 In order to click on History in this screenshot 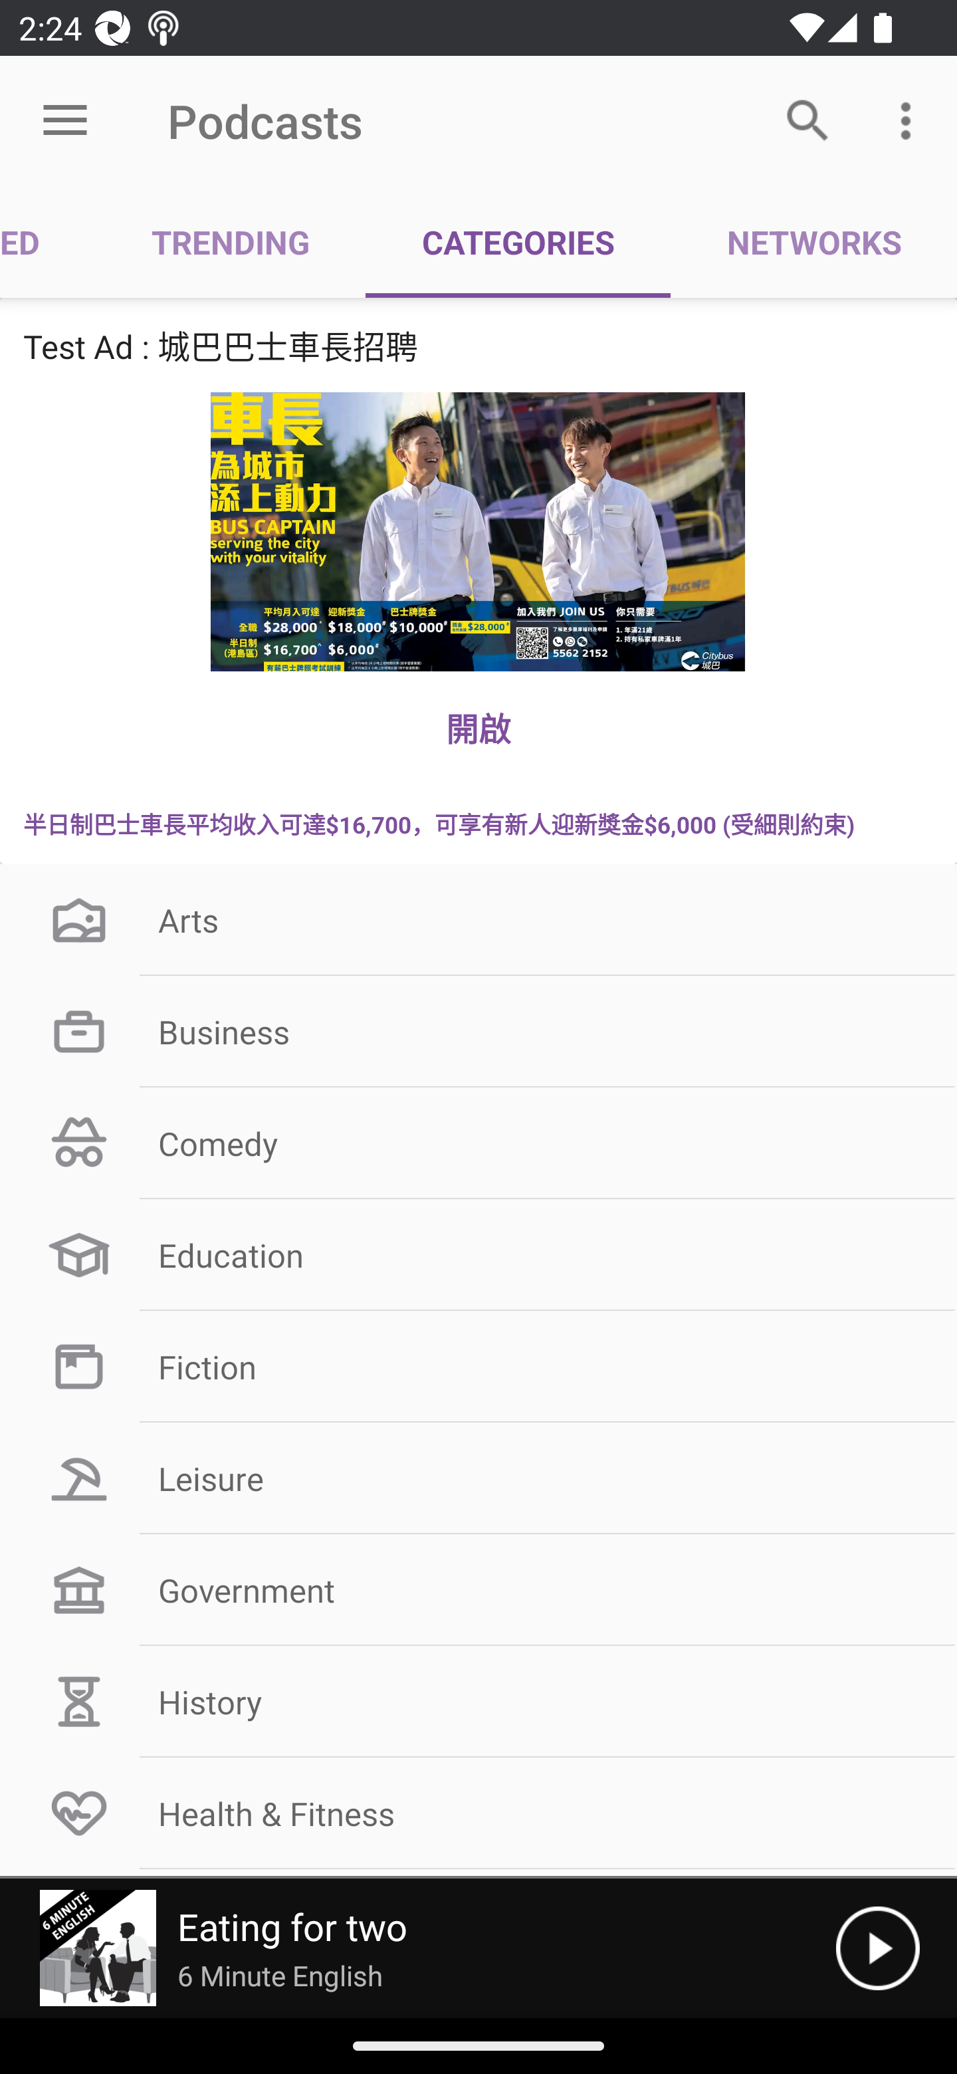, I will do `click(478, 1702)`.